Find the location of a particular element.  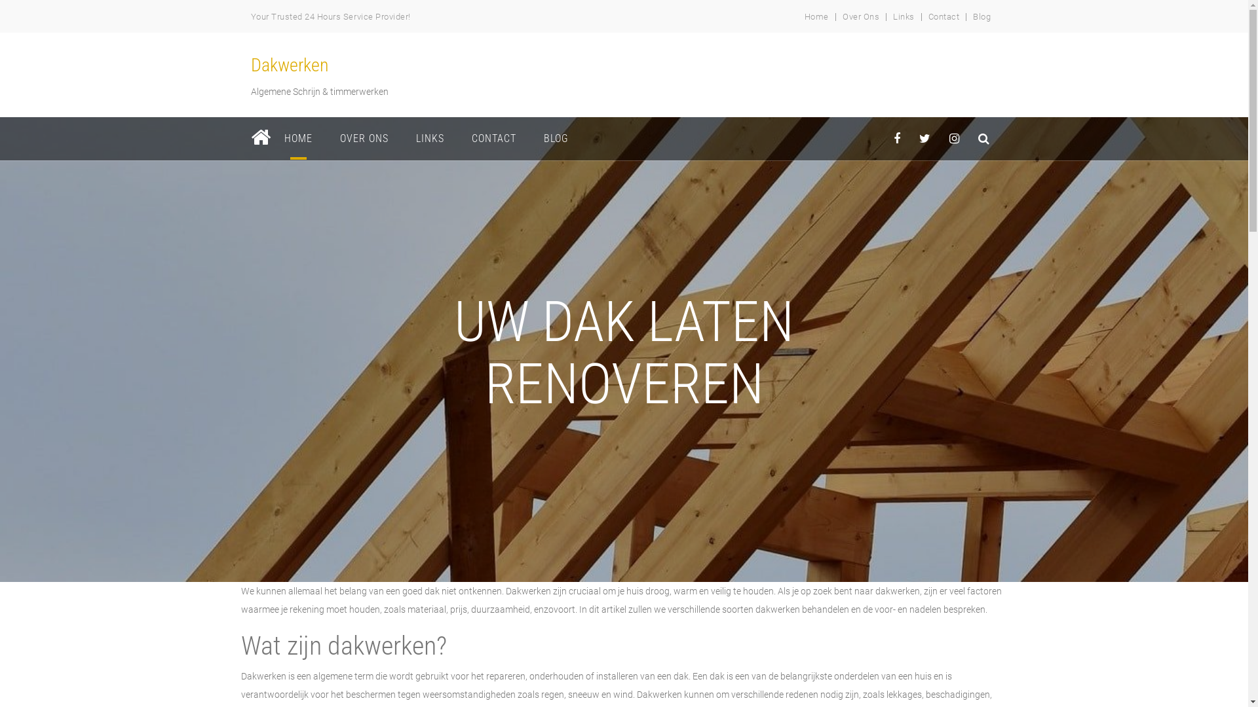

Links is located at coordinates (904, 17).